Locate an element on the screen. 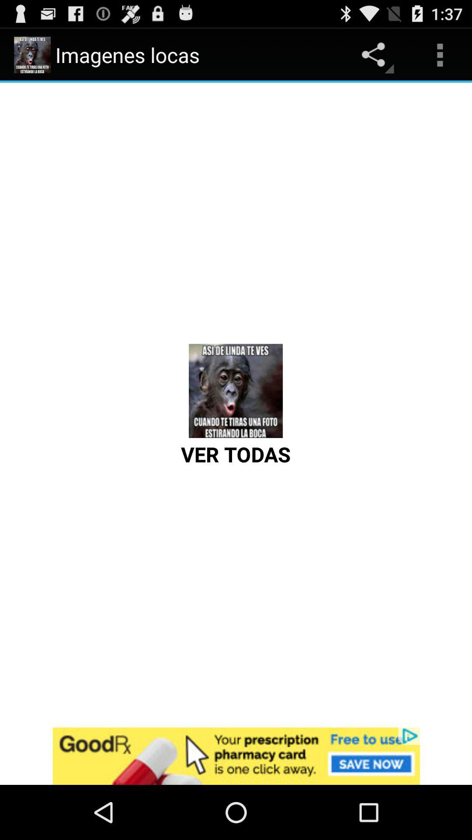 The width and height of the screenshot is (472, 840). advertisement option is located at coordinates (236, 756).